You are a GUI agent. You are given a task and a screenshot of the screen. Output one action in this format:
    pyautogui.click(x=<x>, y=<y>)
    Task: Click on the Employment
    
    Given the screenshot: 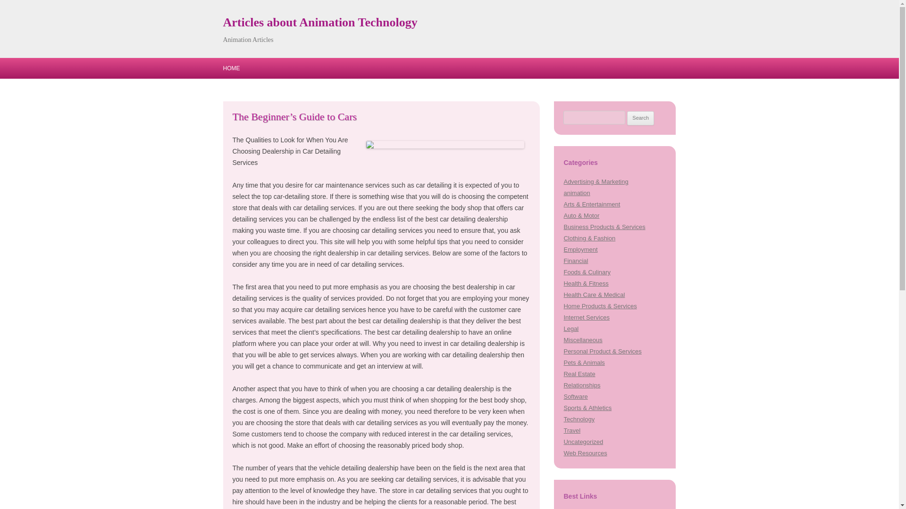 What is the action you would take?
    pyautogui.click(x=580, y=249)
    